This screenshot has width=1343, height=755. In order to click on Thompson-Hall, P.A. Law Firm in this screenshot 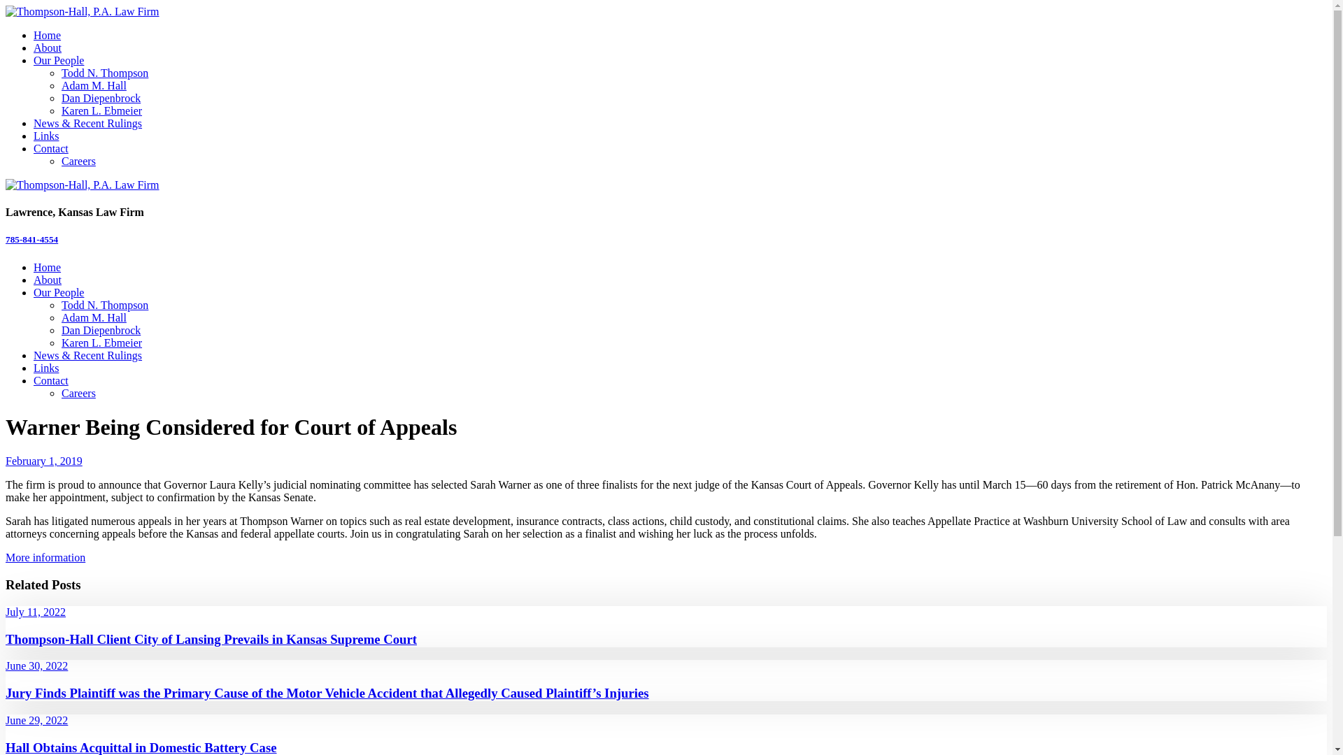, I will do `click(83, 185)`.